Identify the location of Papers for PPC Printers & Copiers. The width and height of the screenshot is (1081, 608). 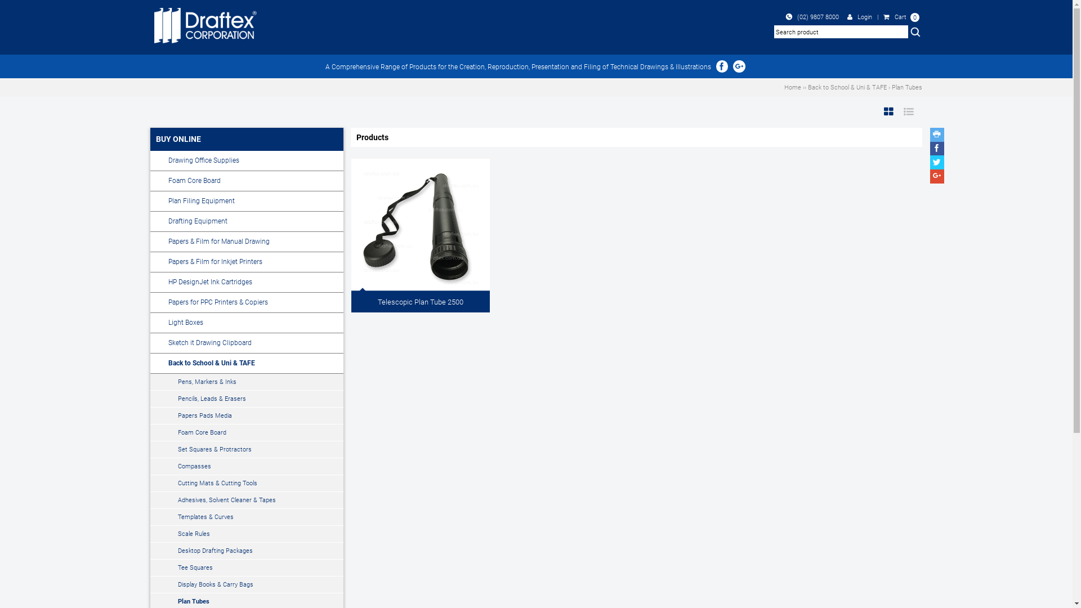
(247, 303).